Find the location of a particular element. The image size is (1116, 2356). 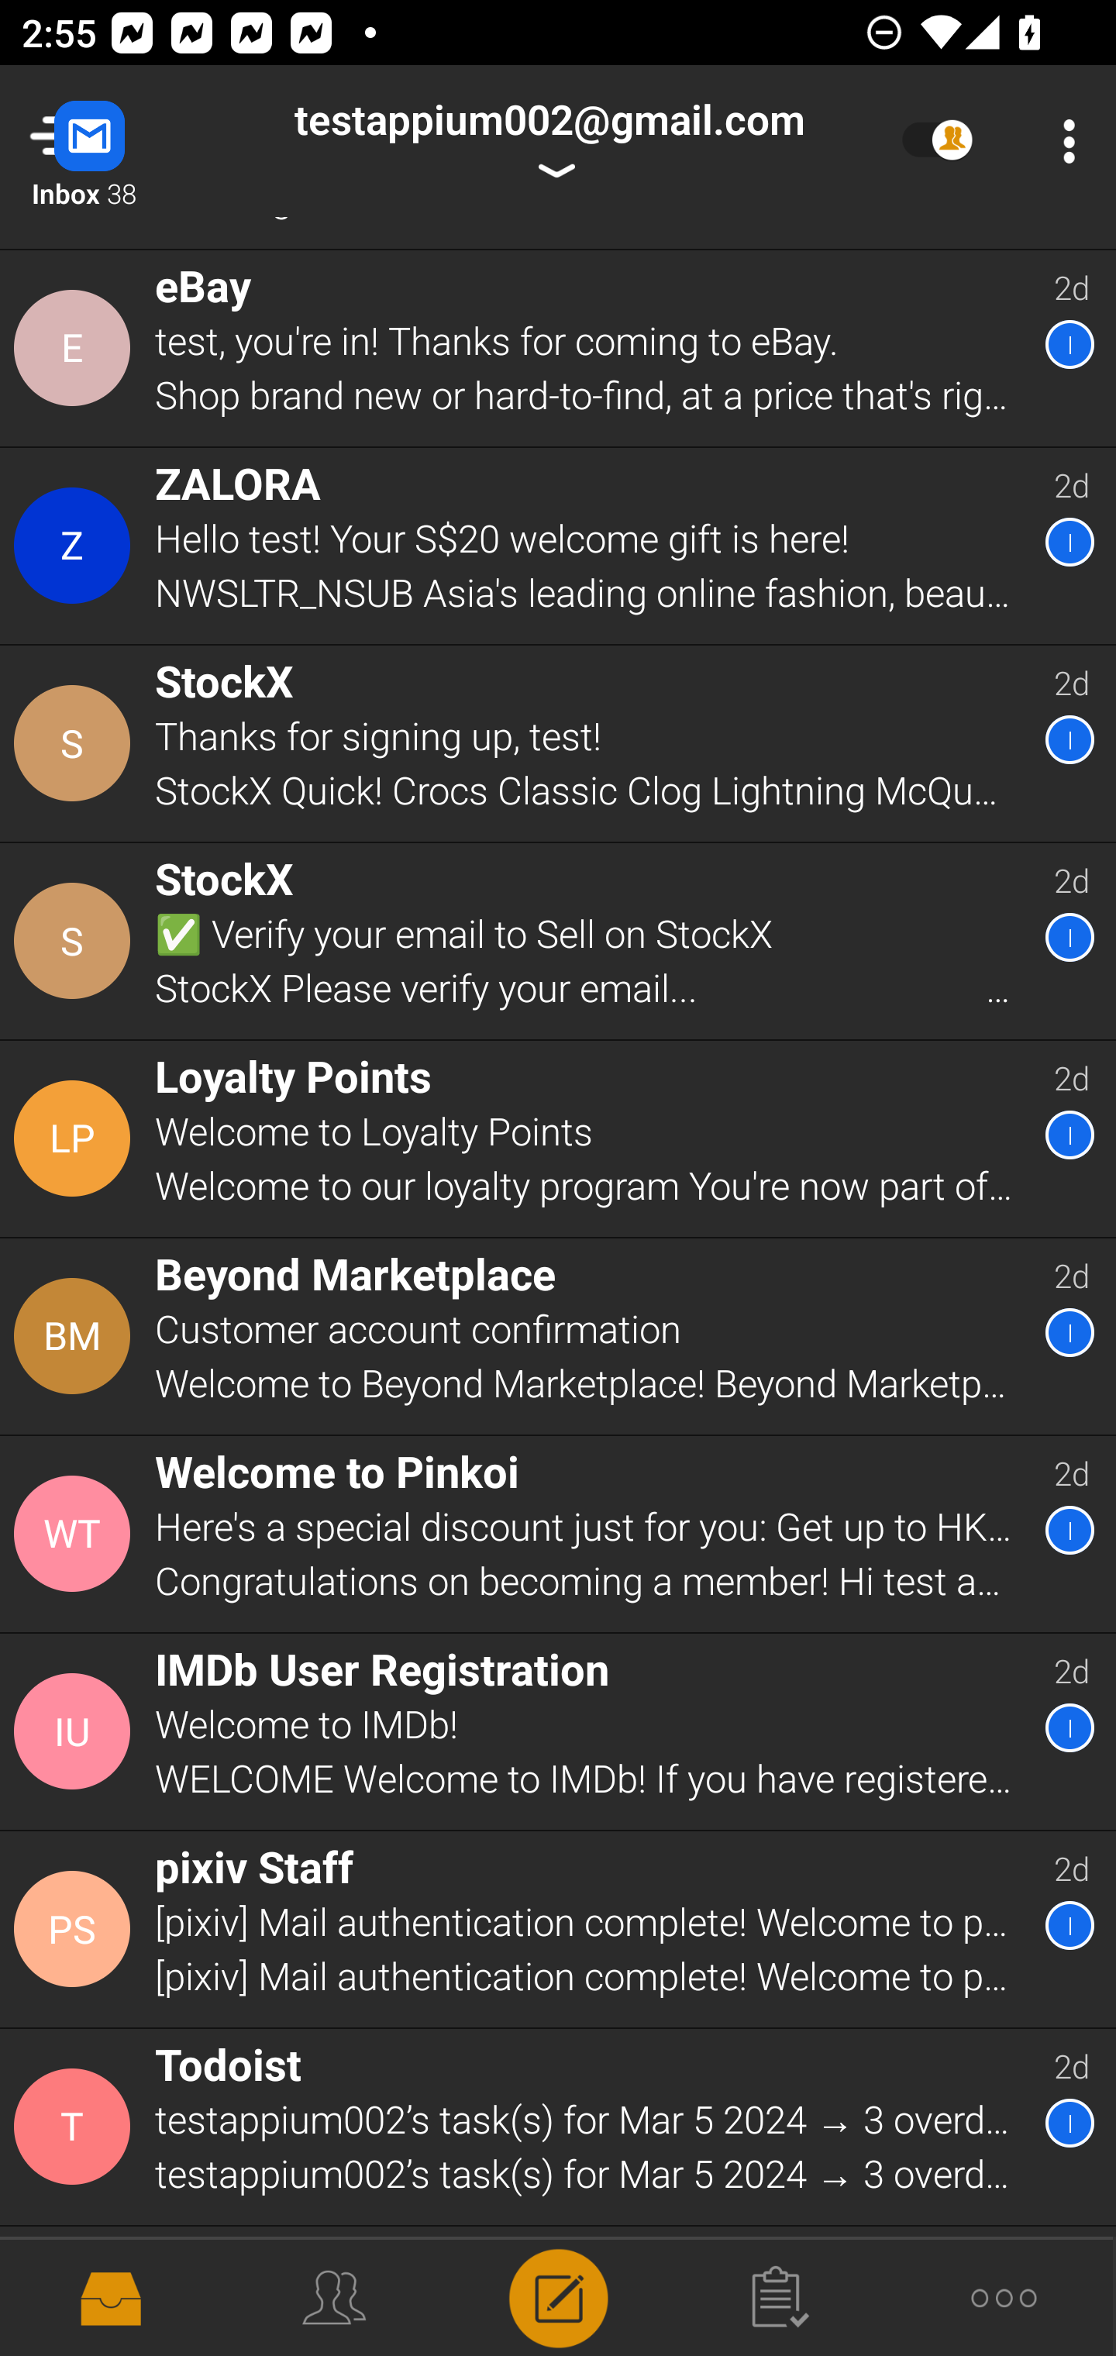

Contact Details is located at coordinates (76, 545).